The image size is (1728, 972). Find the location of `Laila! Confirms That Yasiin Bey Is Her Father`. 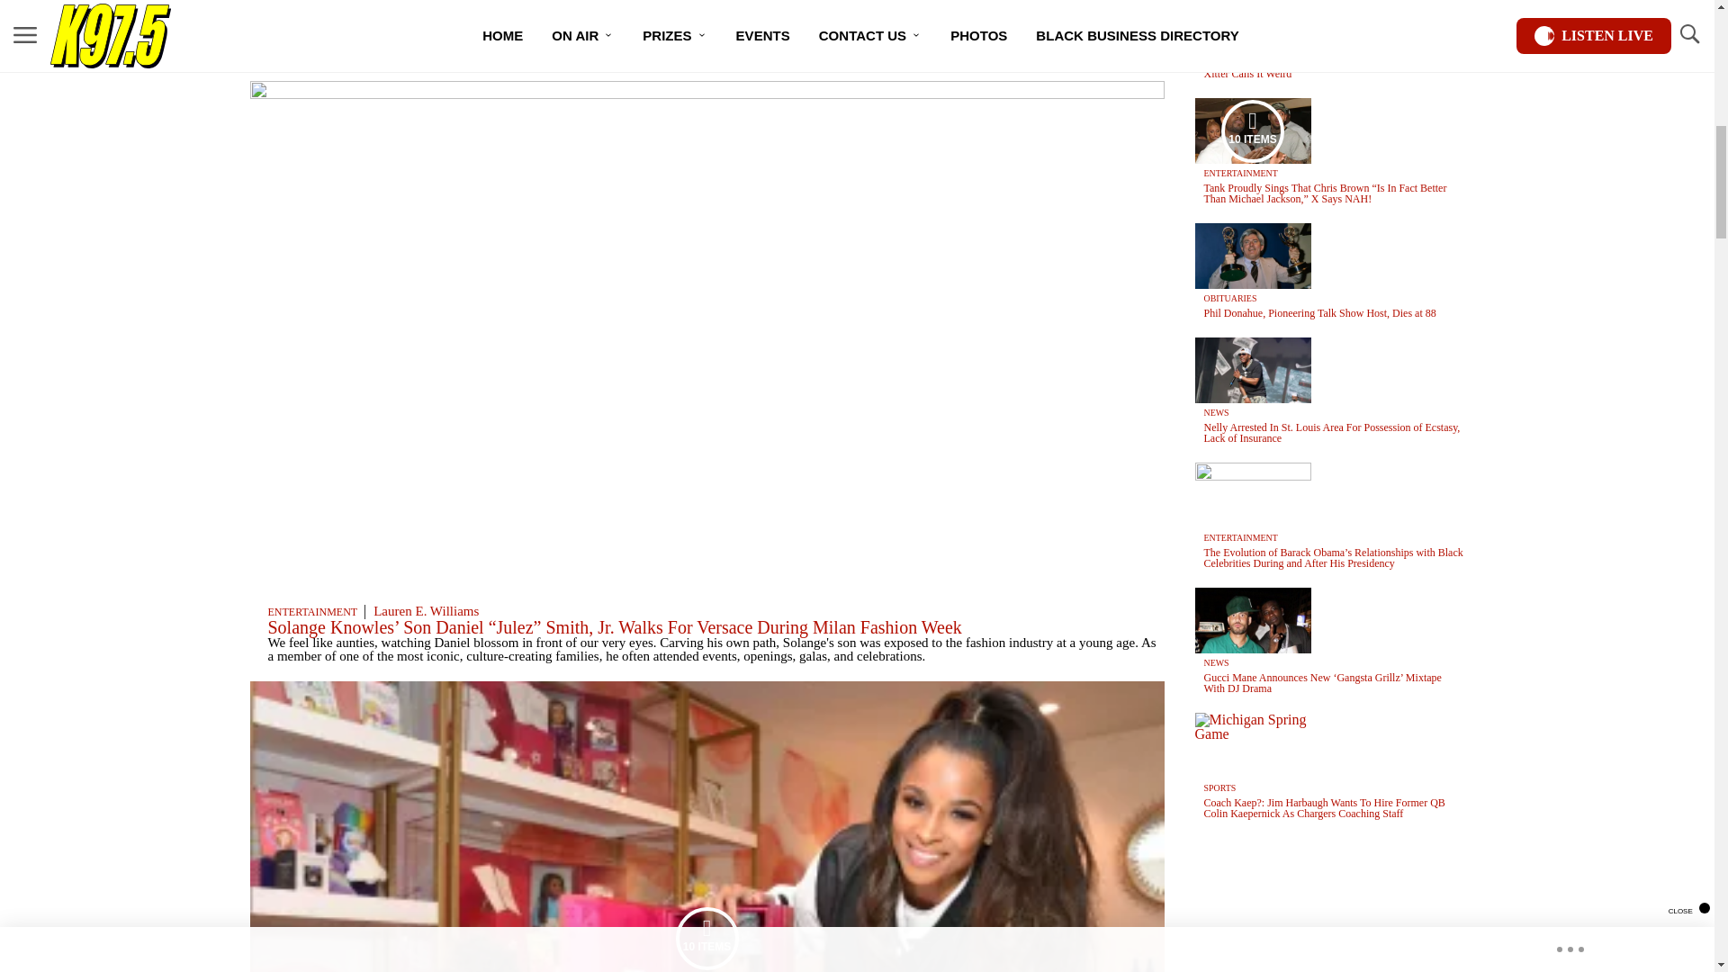

Laila! Confirms That Yasiin Bey Is Her Father is located at coordinates (436, 40).